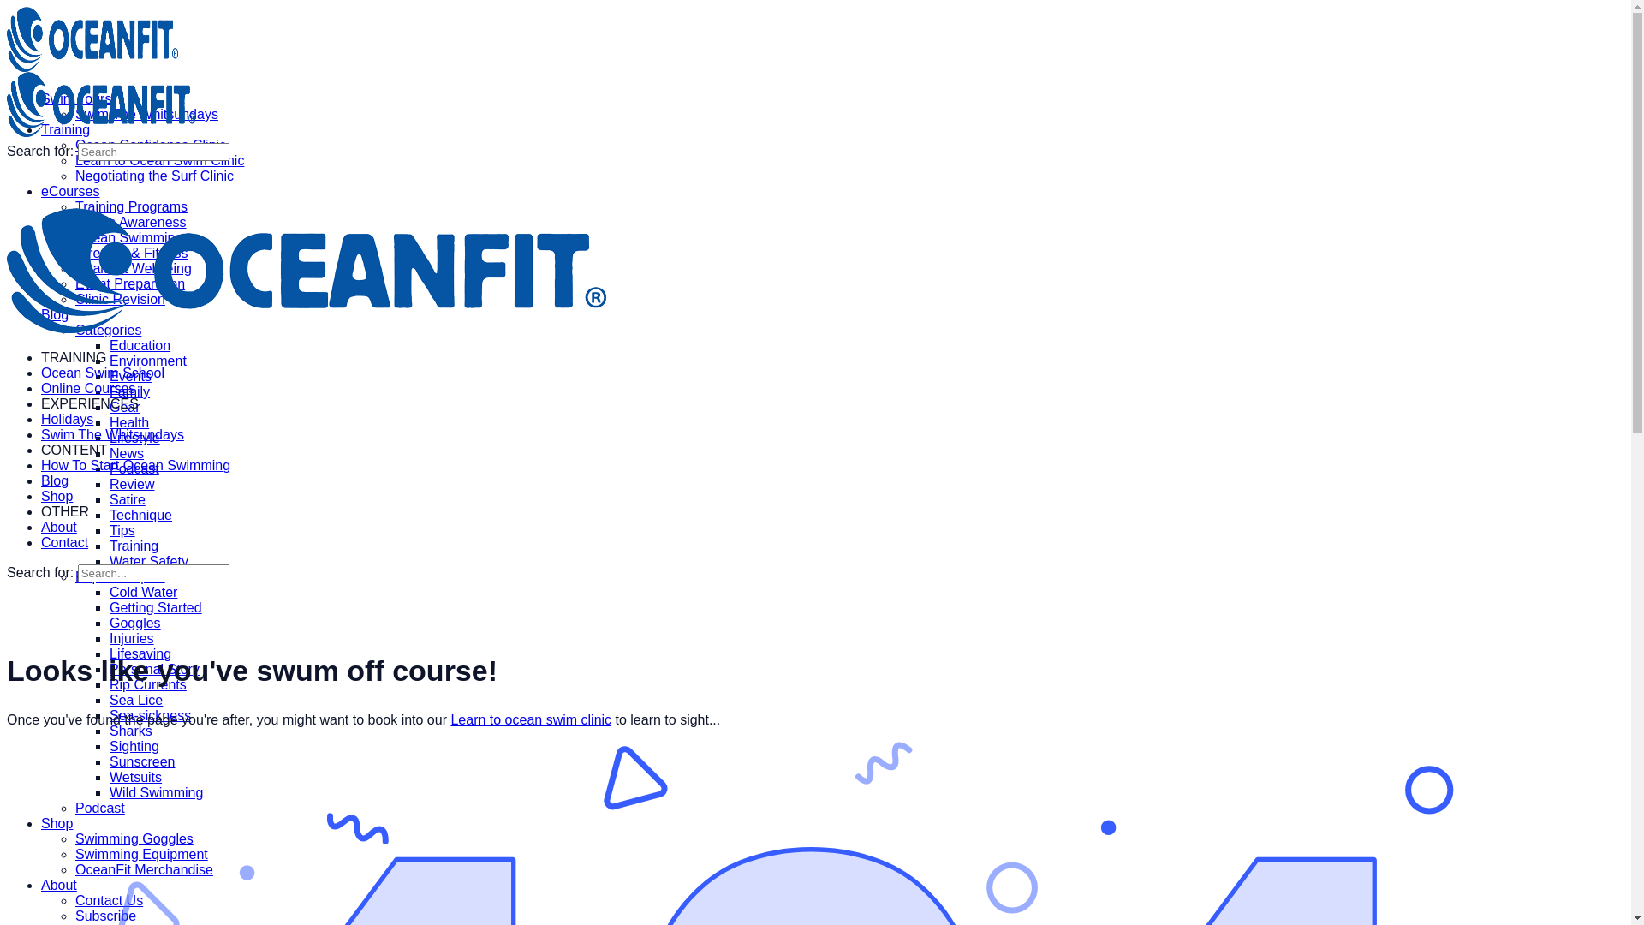 The image size is (1644, 925). Describe the element at coordinates (120, 300) in the screenshot. I see `Clinic Revision` at that location.